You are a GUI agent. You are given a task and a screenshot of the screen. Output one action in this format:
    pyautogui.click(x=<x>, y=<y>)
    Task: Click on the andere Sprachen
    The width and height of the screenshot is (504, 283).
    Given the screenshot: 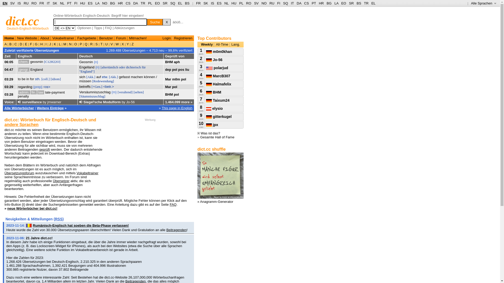 What is the action you would take?
    pyautogui.click(x=22, y=125)
    